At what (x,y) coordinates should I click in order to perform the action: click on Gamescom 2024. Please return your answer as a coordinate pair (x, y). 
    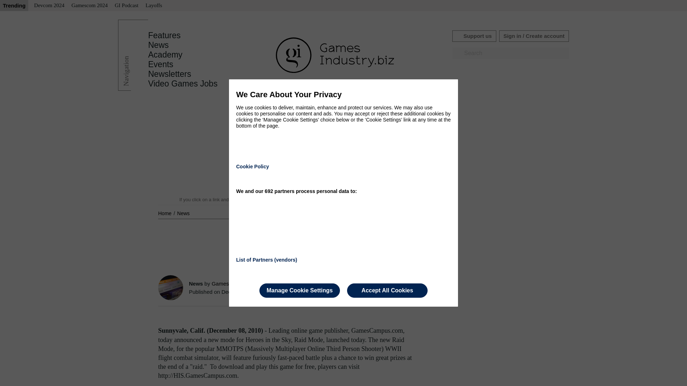
    Looking at the image, I should click on (89, 6).